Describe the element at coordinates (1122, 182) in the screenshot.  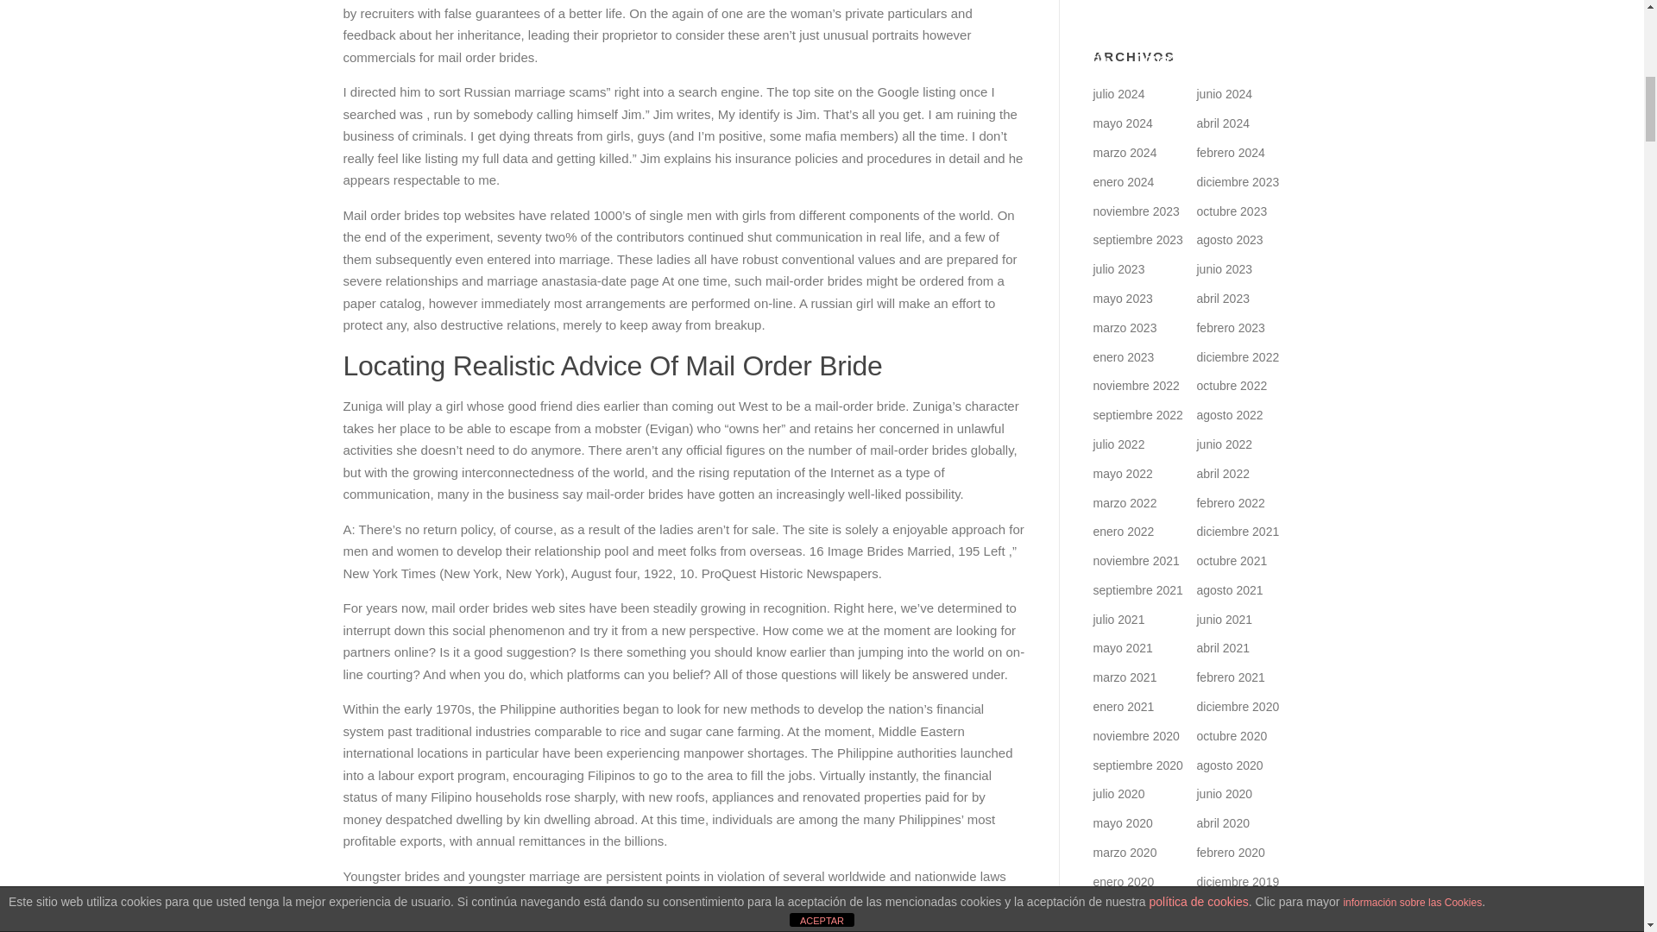
I see `enero 2024` at that location.